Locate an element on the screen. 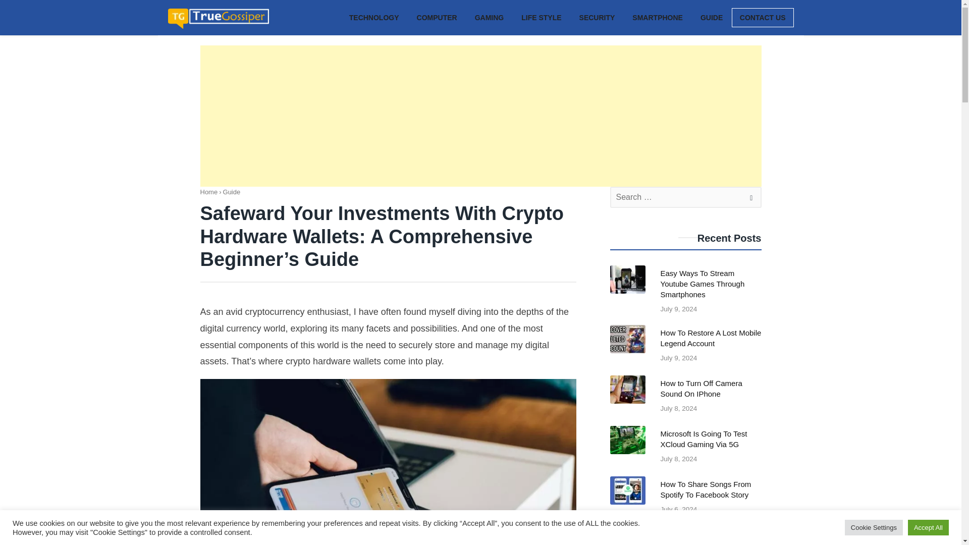  COMPUTER is located at coordinates (685, 401).